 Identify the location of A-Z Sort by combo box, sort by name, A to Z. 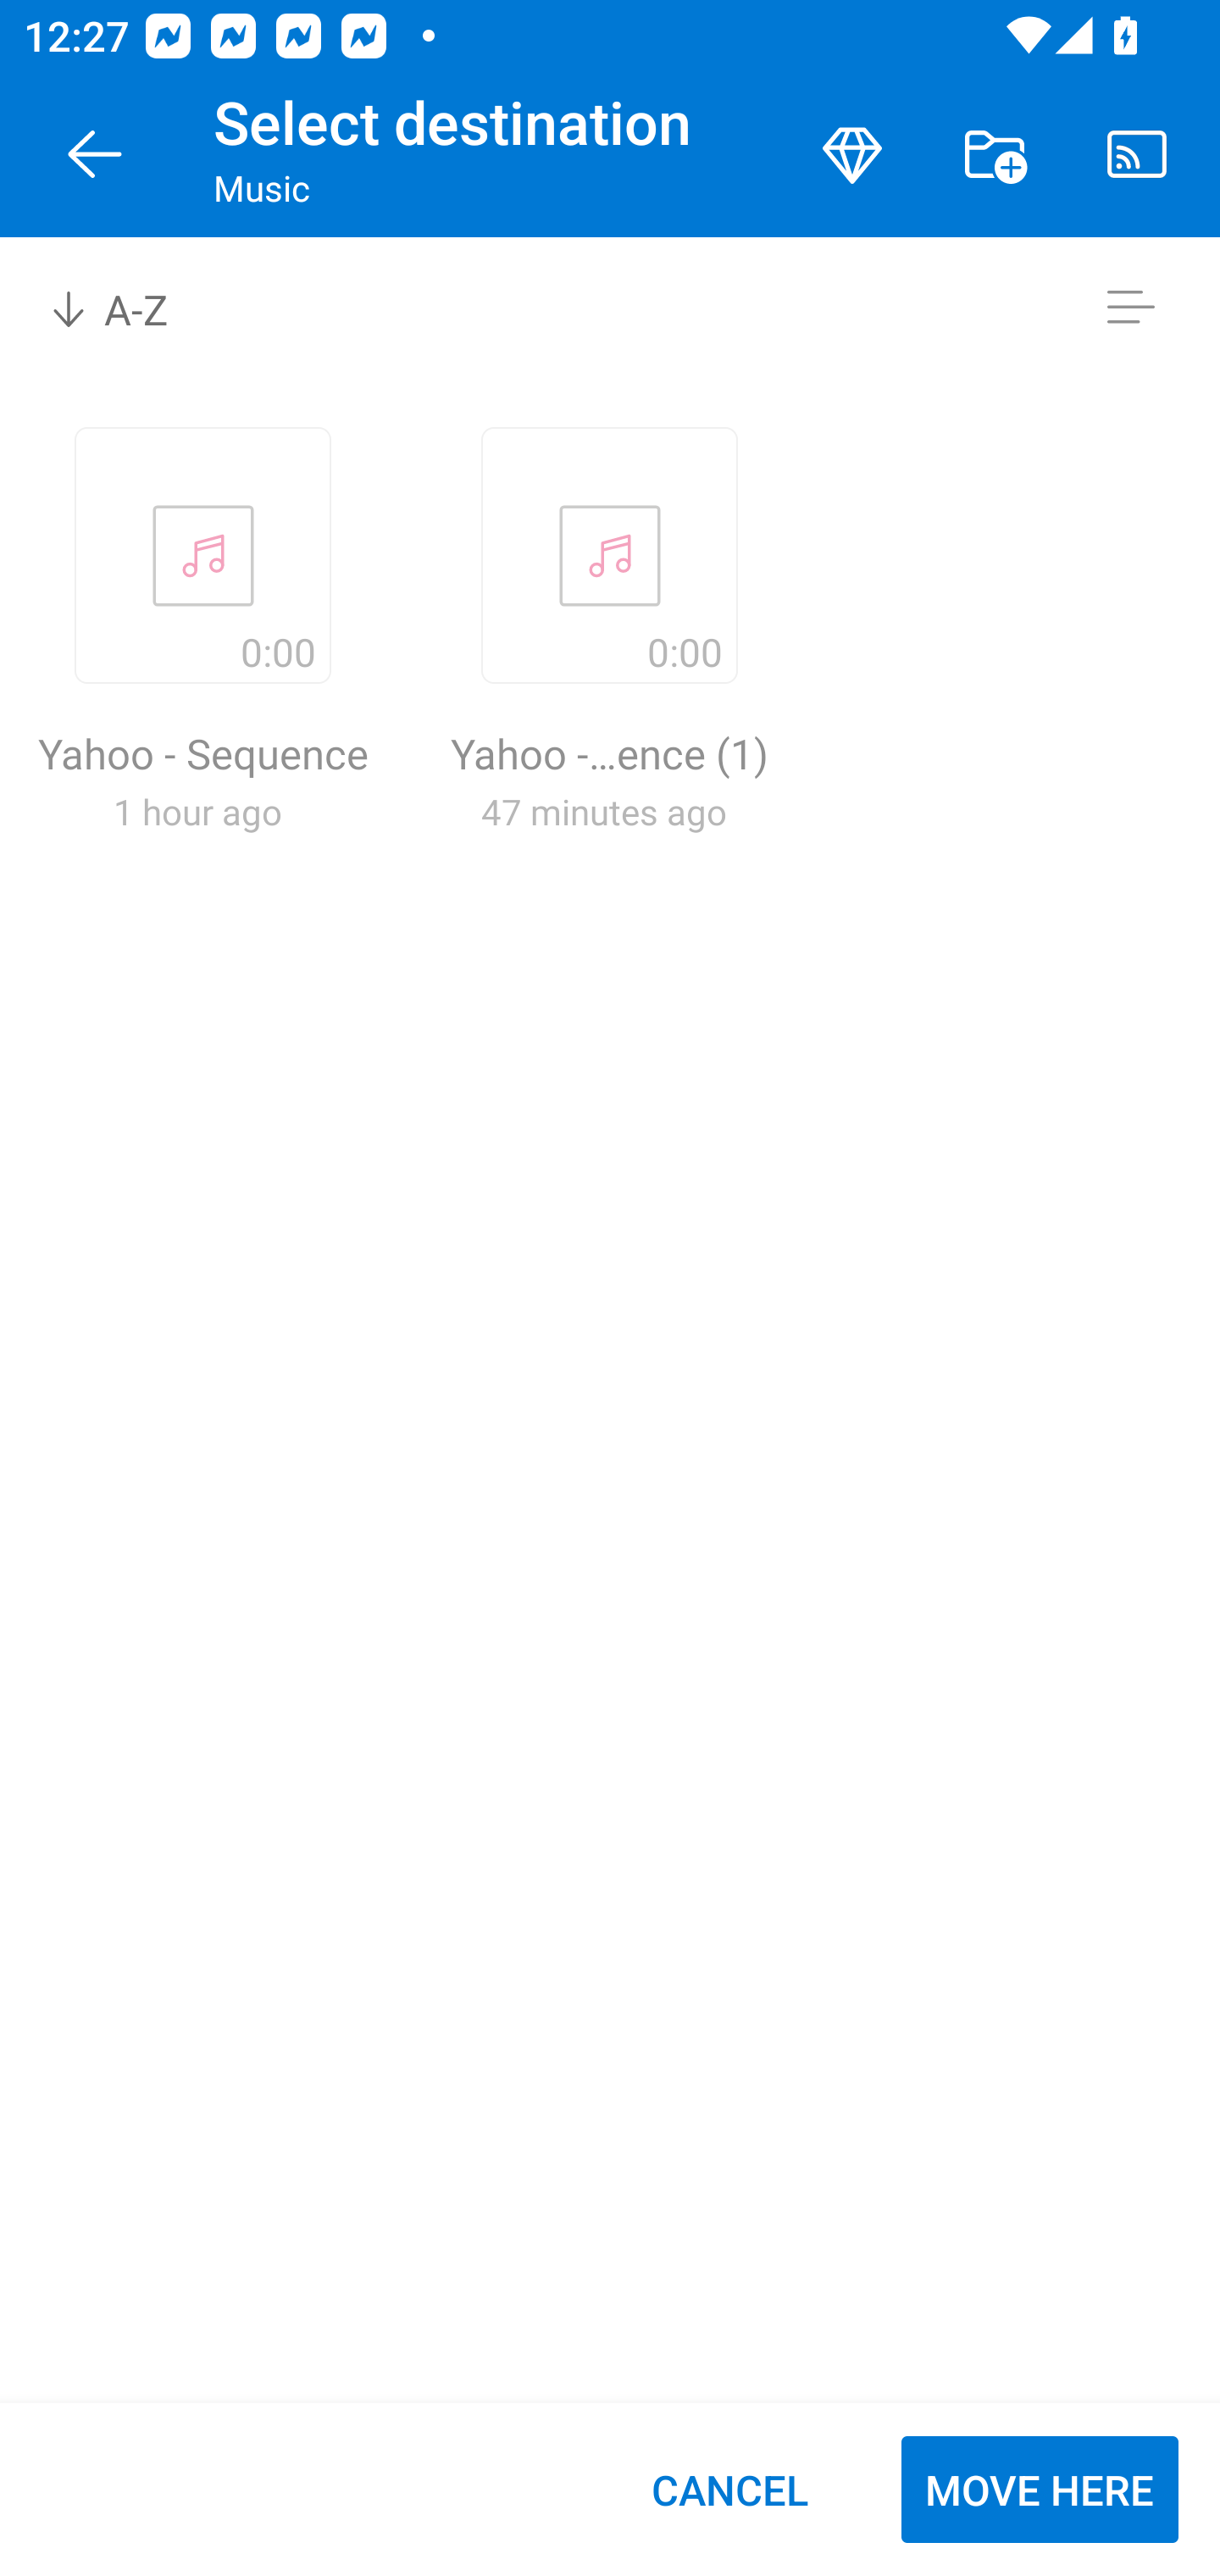
(132, 307).